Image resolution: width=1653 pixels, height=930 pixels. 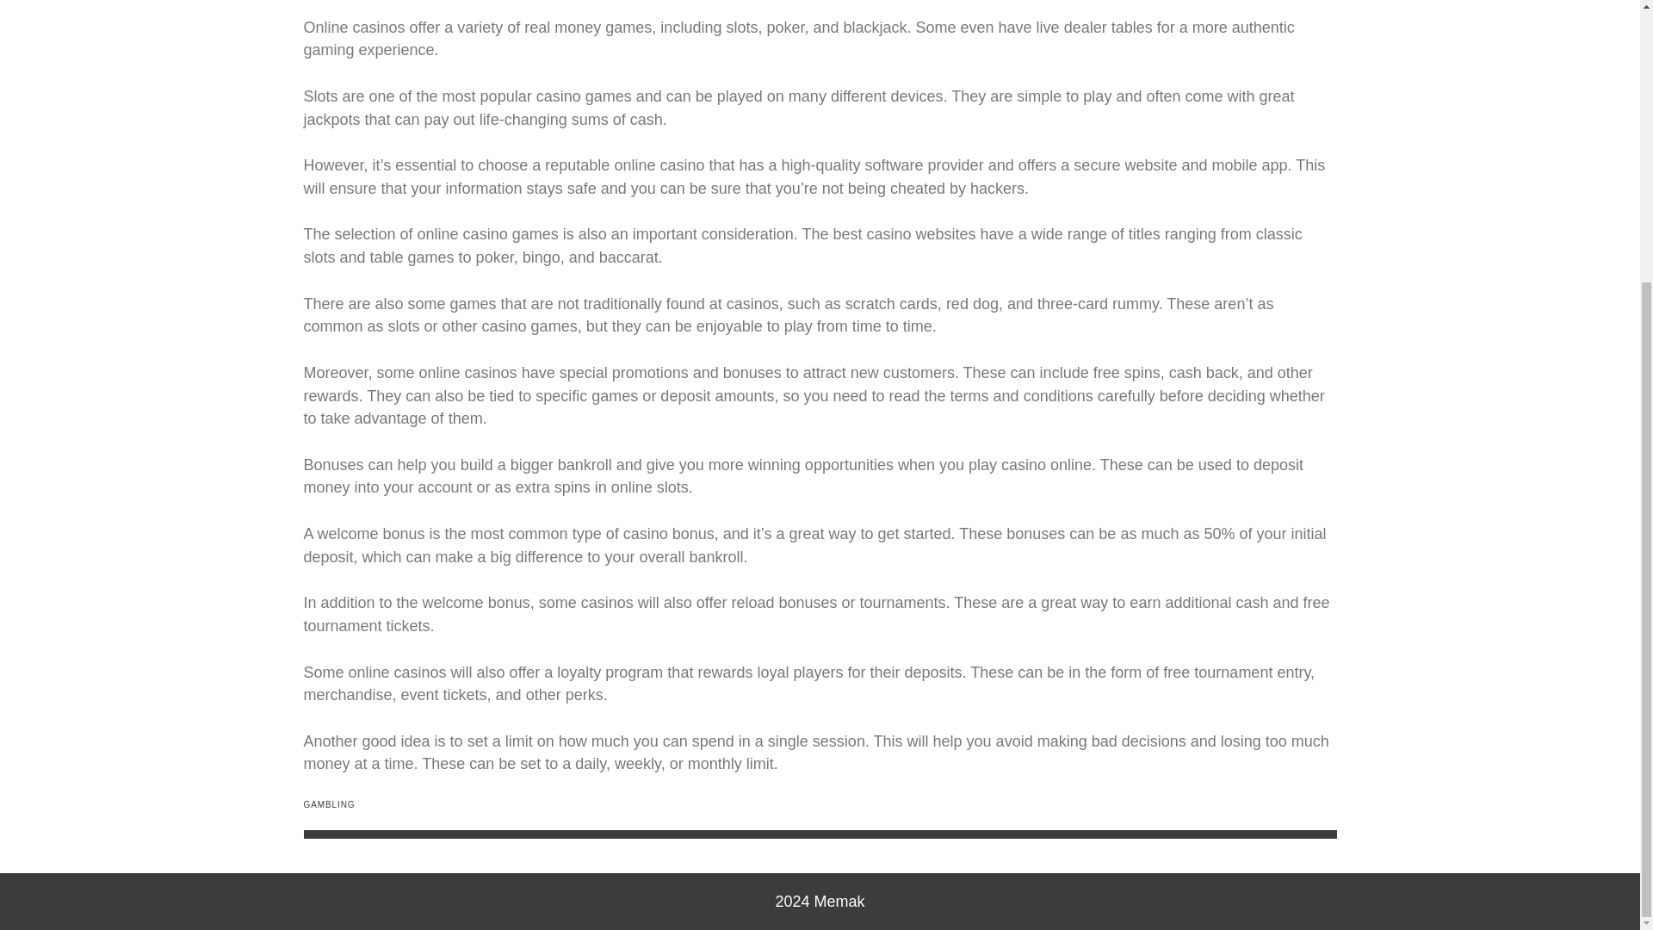 What do you see at coordinates (329, 804) in the screenshot?
I see `GAMBLING` at bounding box center [329, 804].